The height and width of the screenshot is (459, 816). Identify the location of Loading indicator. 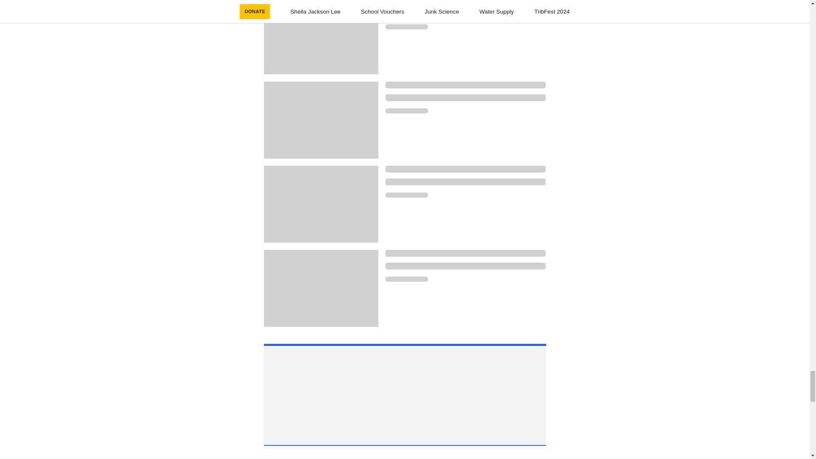
(465, 98).